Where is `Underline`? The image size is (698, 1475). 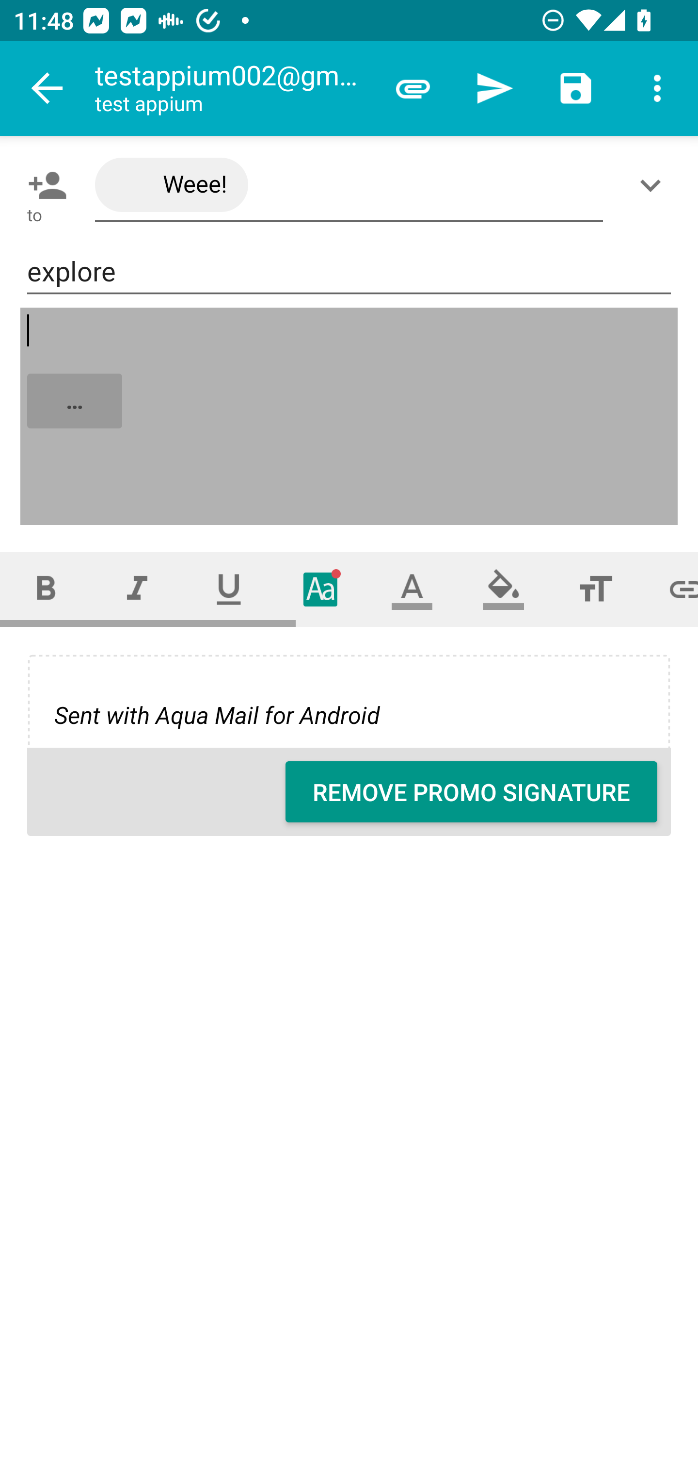 Underline is located at coordinates (229, 589).